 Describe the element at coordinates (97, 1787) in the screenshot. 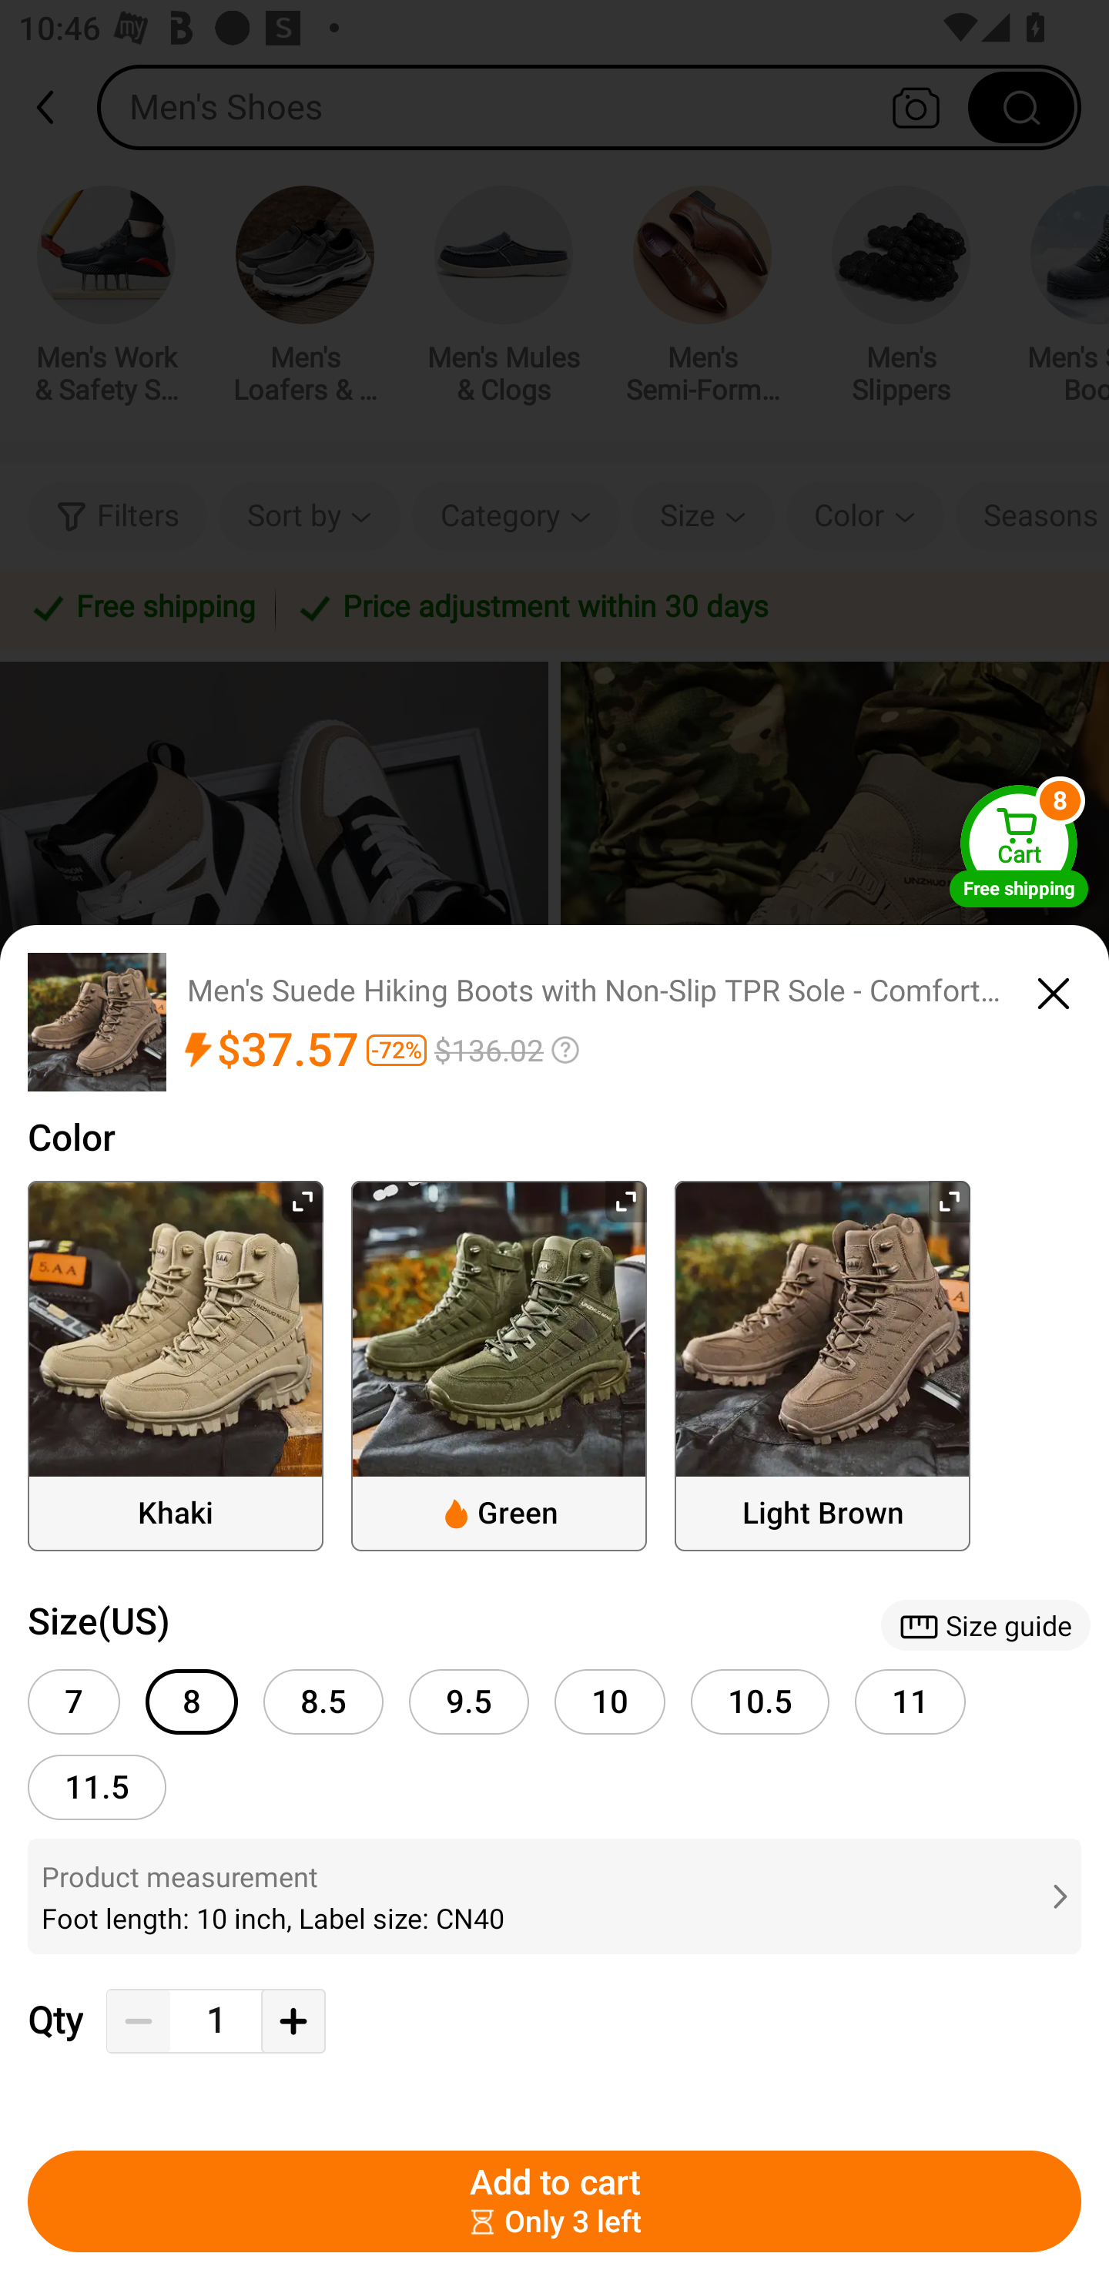

I see ` 11.5` at that location.